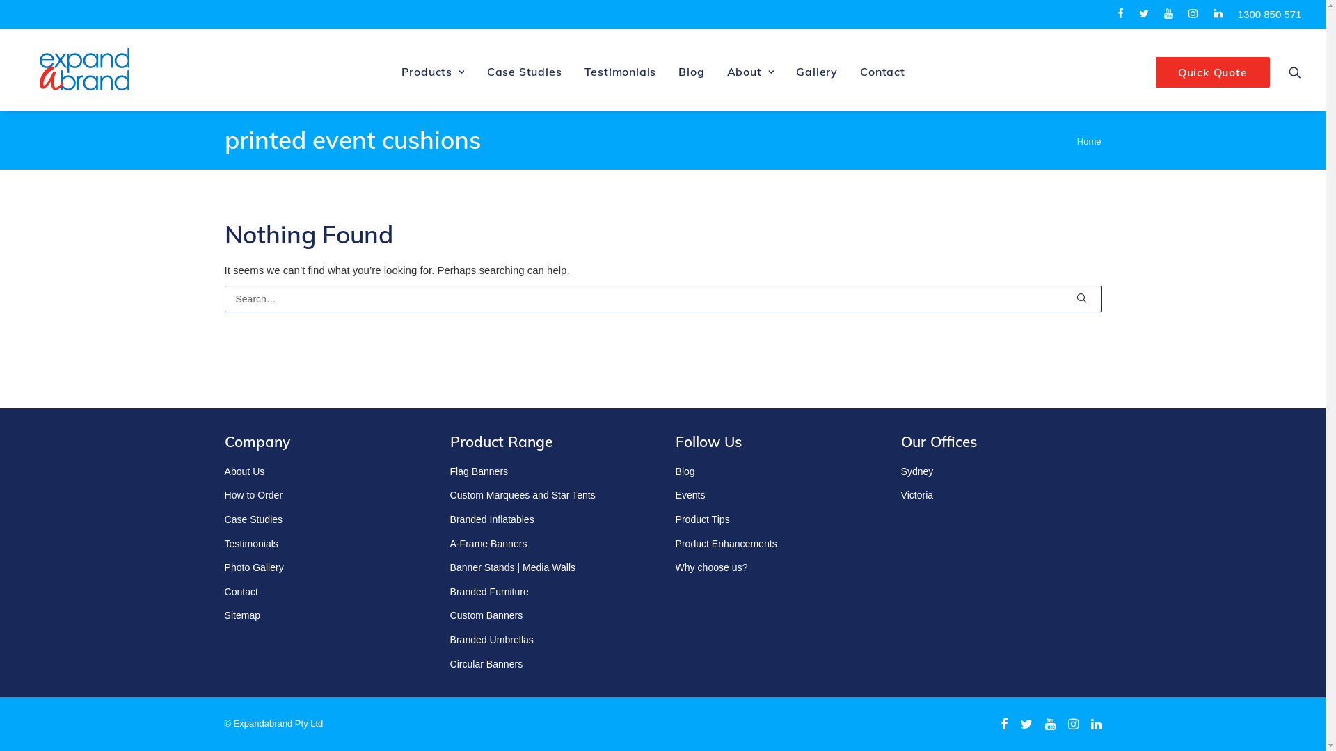 The width and height of the screenshot is (1336, 751). What do you see at coordinates (488, 544) in the screenshot?
I see `A-Frame Banners` at bounding box center [488, 544].